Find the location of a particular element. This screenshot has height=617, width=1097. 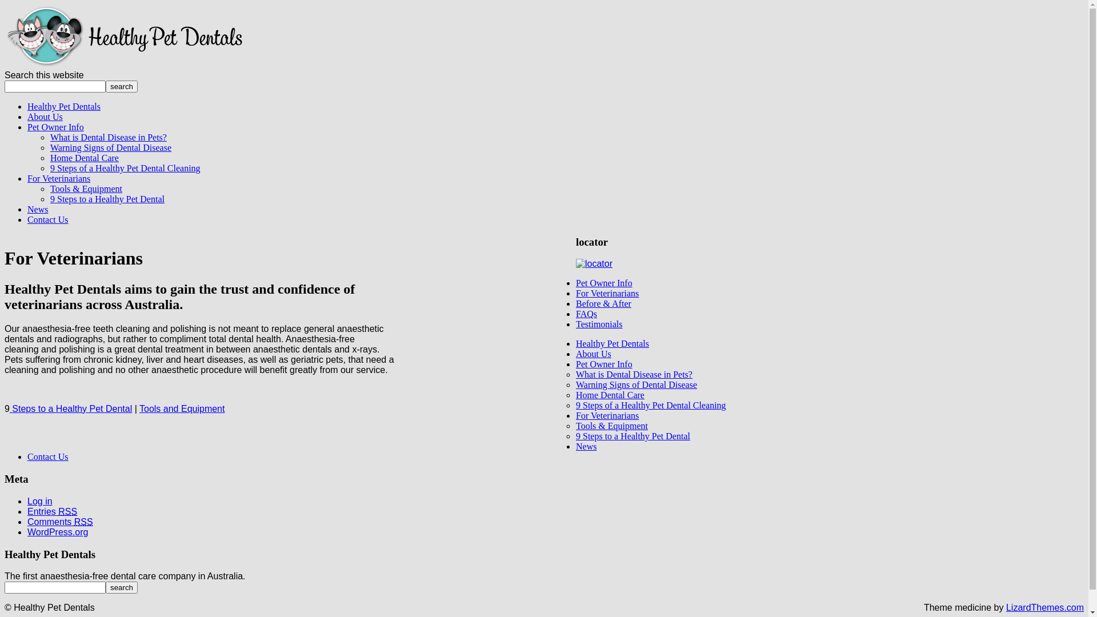

9 Steps to a Healthy Pet Dental is located at coordinates (107, 199).